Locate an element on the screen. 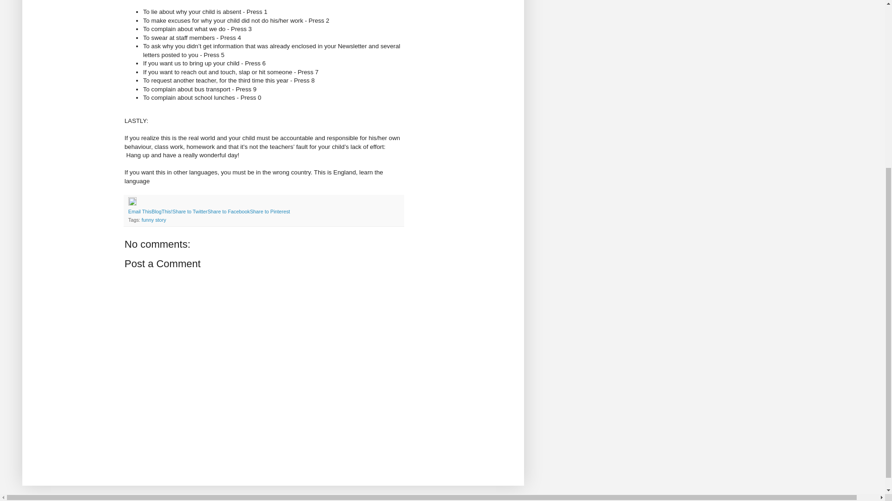  Edit Post is located at coordinates (132, 203).